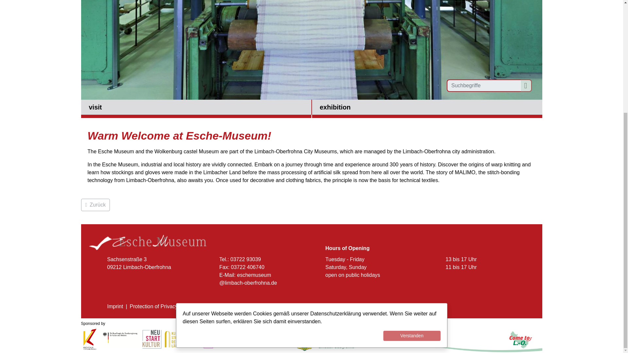 Image resolution: width=628 pixels, height=353 pixels. Describe the element at coordinates (412, 174) in the screenshot. I see `Verstanden` at that location.